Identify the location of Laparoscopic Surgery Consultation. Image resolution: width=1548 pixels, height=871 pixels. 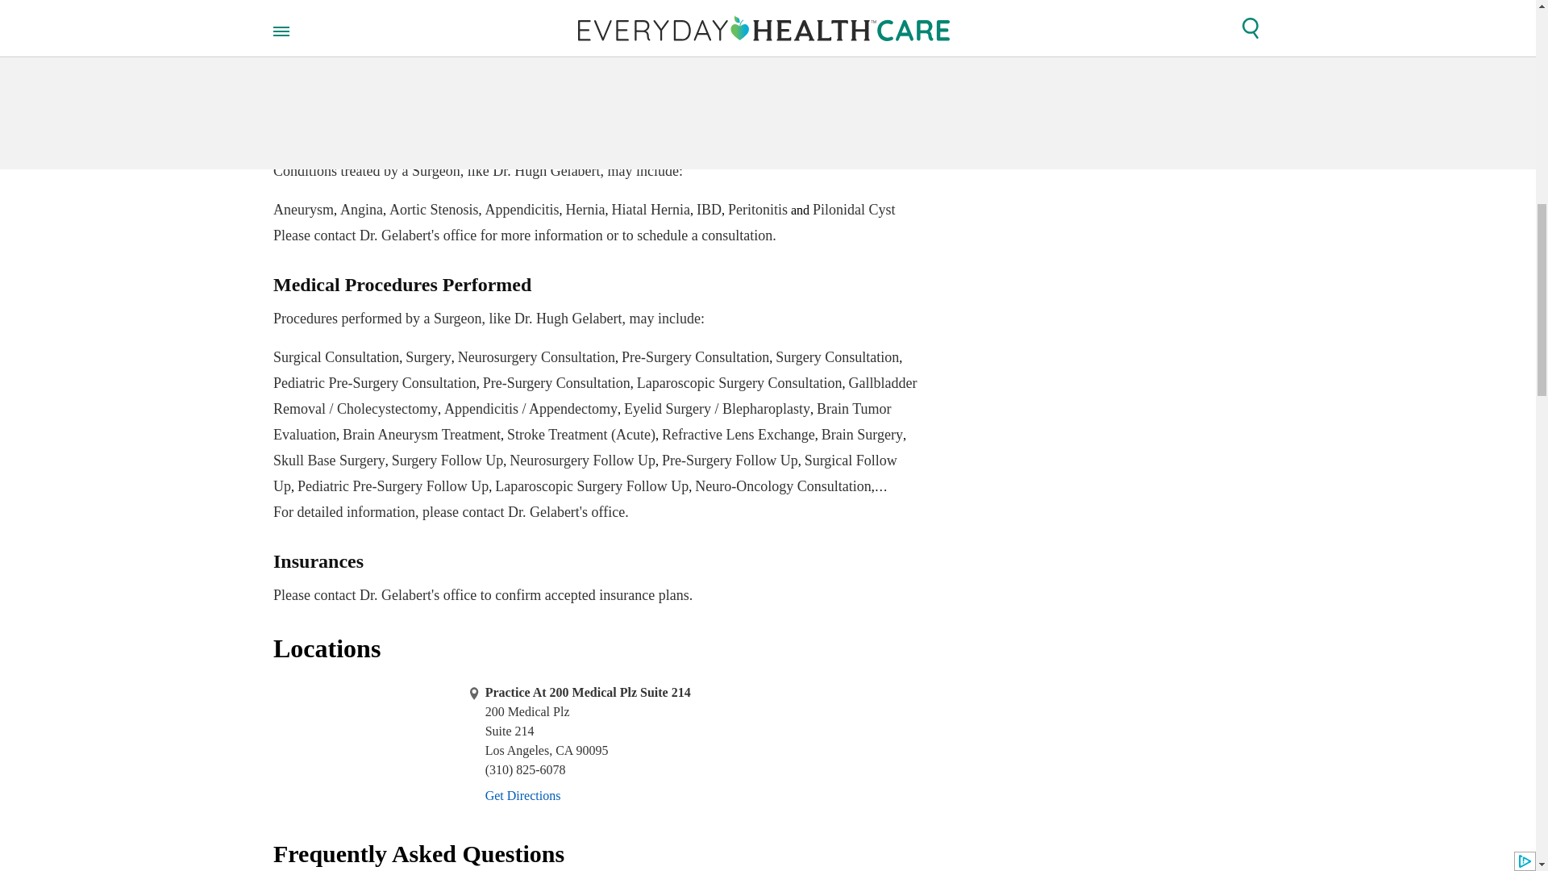
(556, 382).